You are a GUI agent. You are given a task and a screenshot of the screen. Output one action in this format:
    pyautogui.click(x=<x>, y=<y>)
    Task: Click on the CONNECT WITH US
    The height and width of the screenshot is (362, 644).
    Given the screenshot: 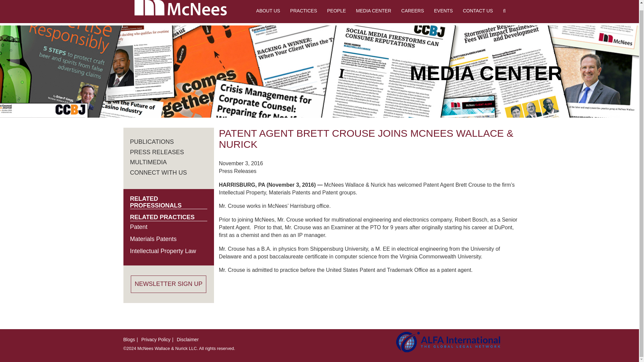 What is the action you would take?
    pyautogui.click(x=158, y=172)
    